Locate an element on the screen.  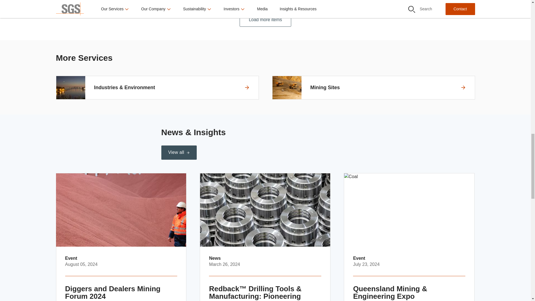
Mining Sites is located at coordinates (373, 88).